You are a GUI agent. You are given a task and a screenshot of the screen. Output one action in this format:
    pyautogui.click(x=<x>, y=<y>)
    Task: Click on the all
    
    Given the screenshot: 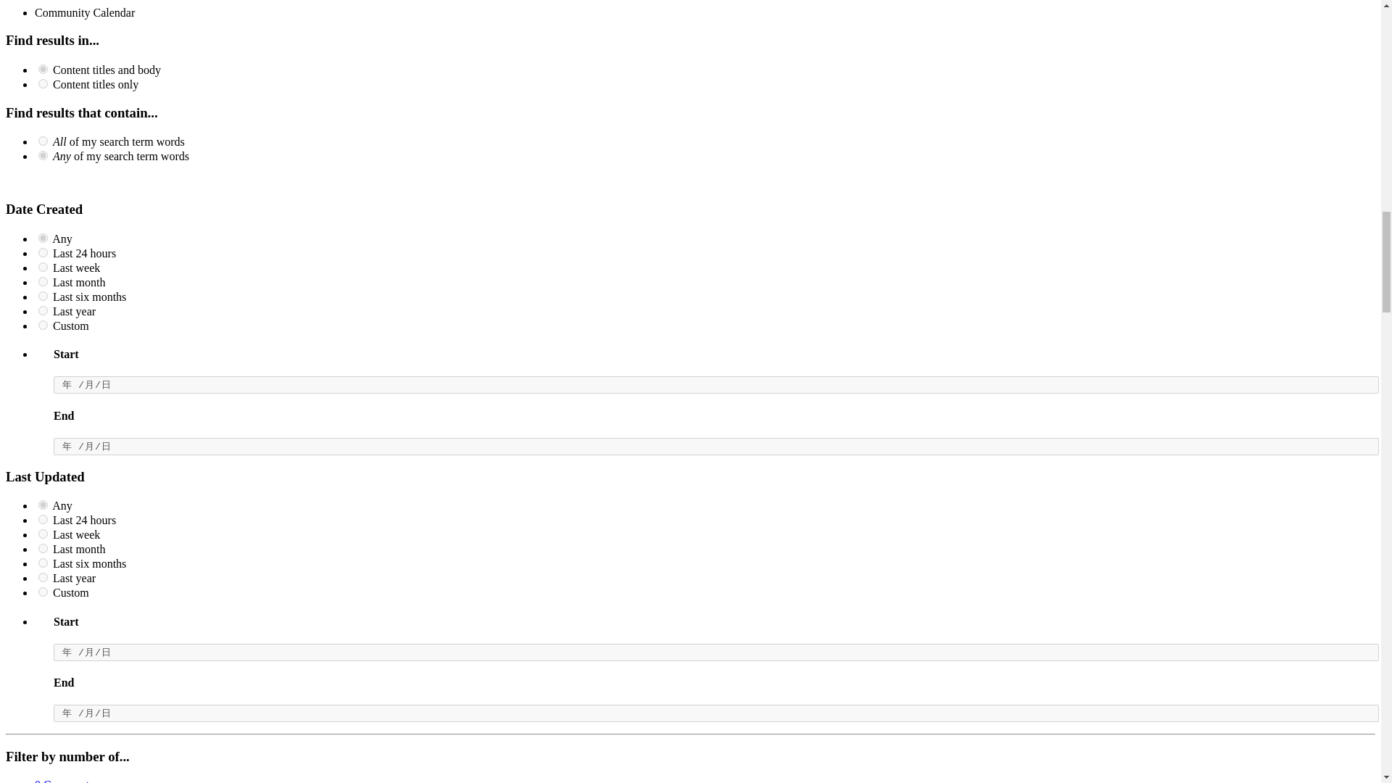 What is the action you would take?
    pyautogui.click(x=43, y=68)
    